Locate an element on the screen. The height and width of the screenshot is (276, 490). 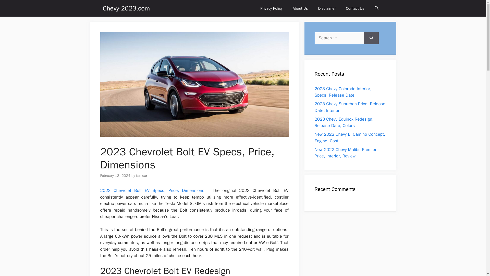
Chevy-2023.com is located at coordinates (126, 8).